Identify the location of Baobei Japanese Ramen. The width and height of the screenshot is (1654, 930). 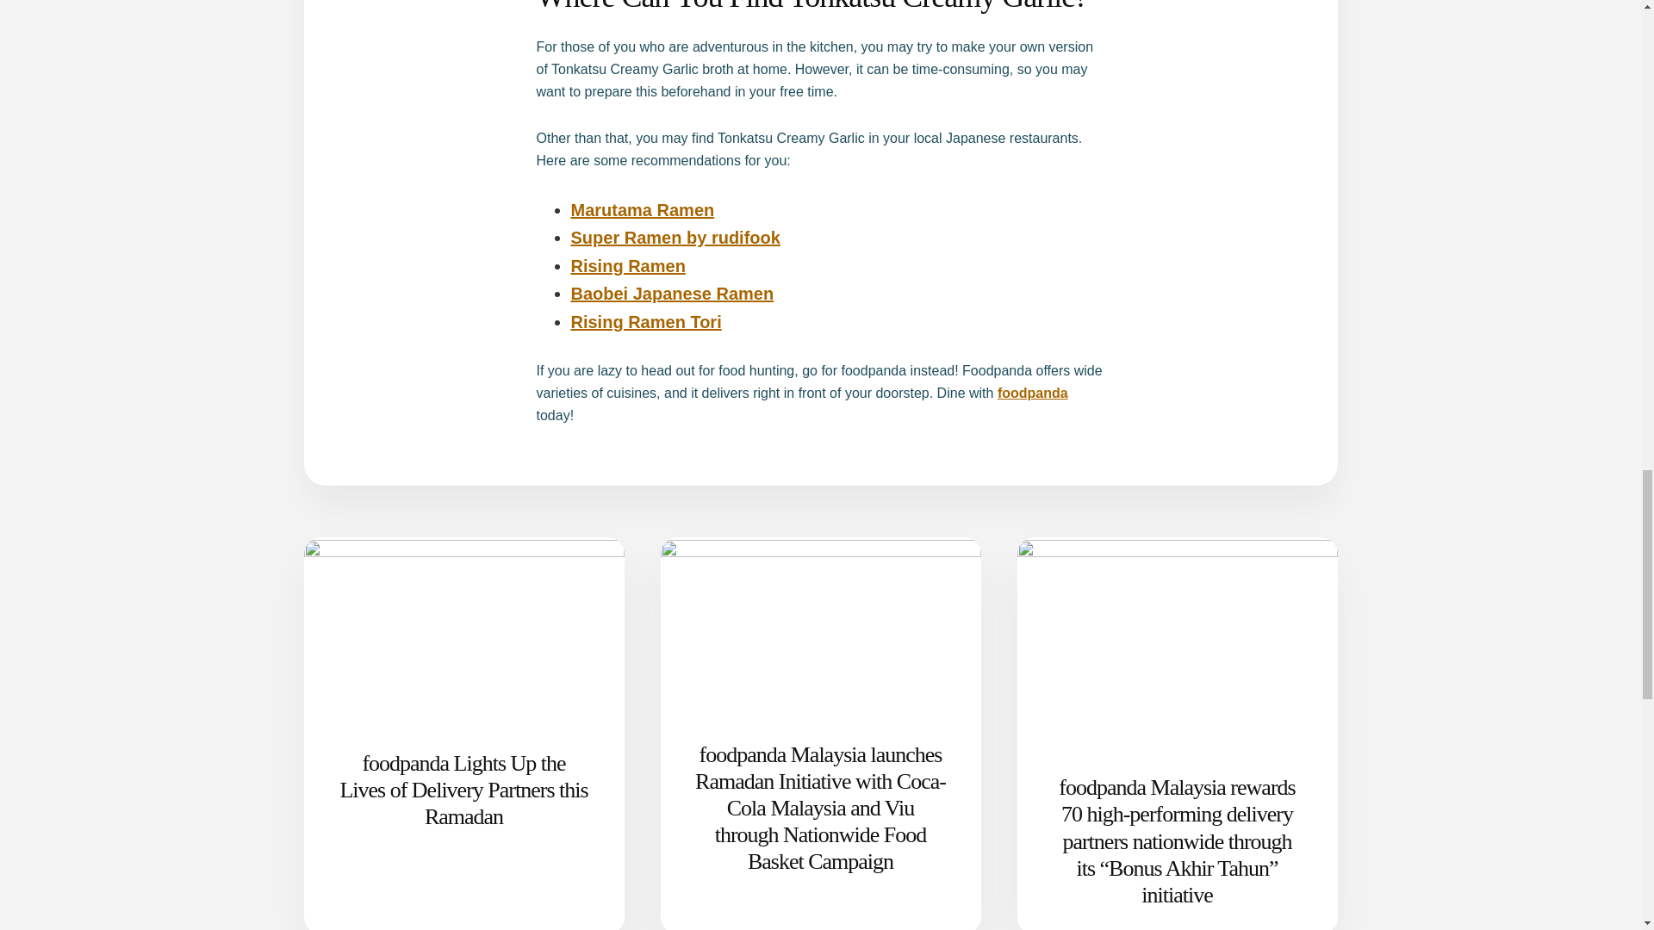
(672, 294).